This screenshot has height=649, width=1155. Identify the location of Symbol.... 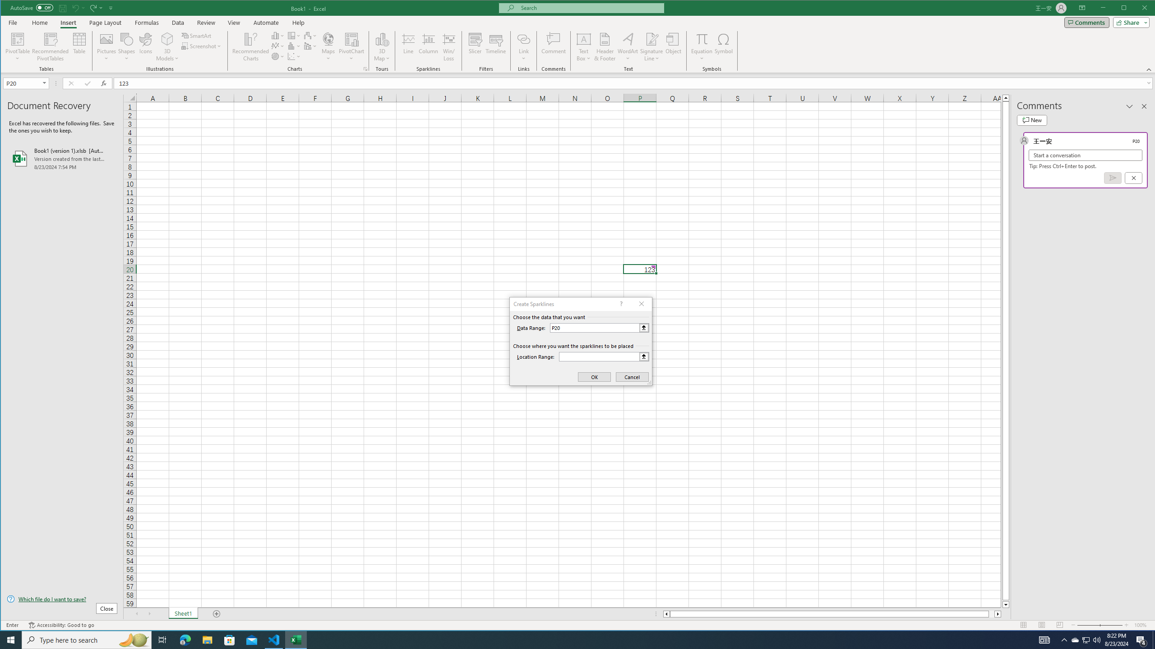
(724, 47).